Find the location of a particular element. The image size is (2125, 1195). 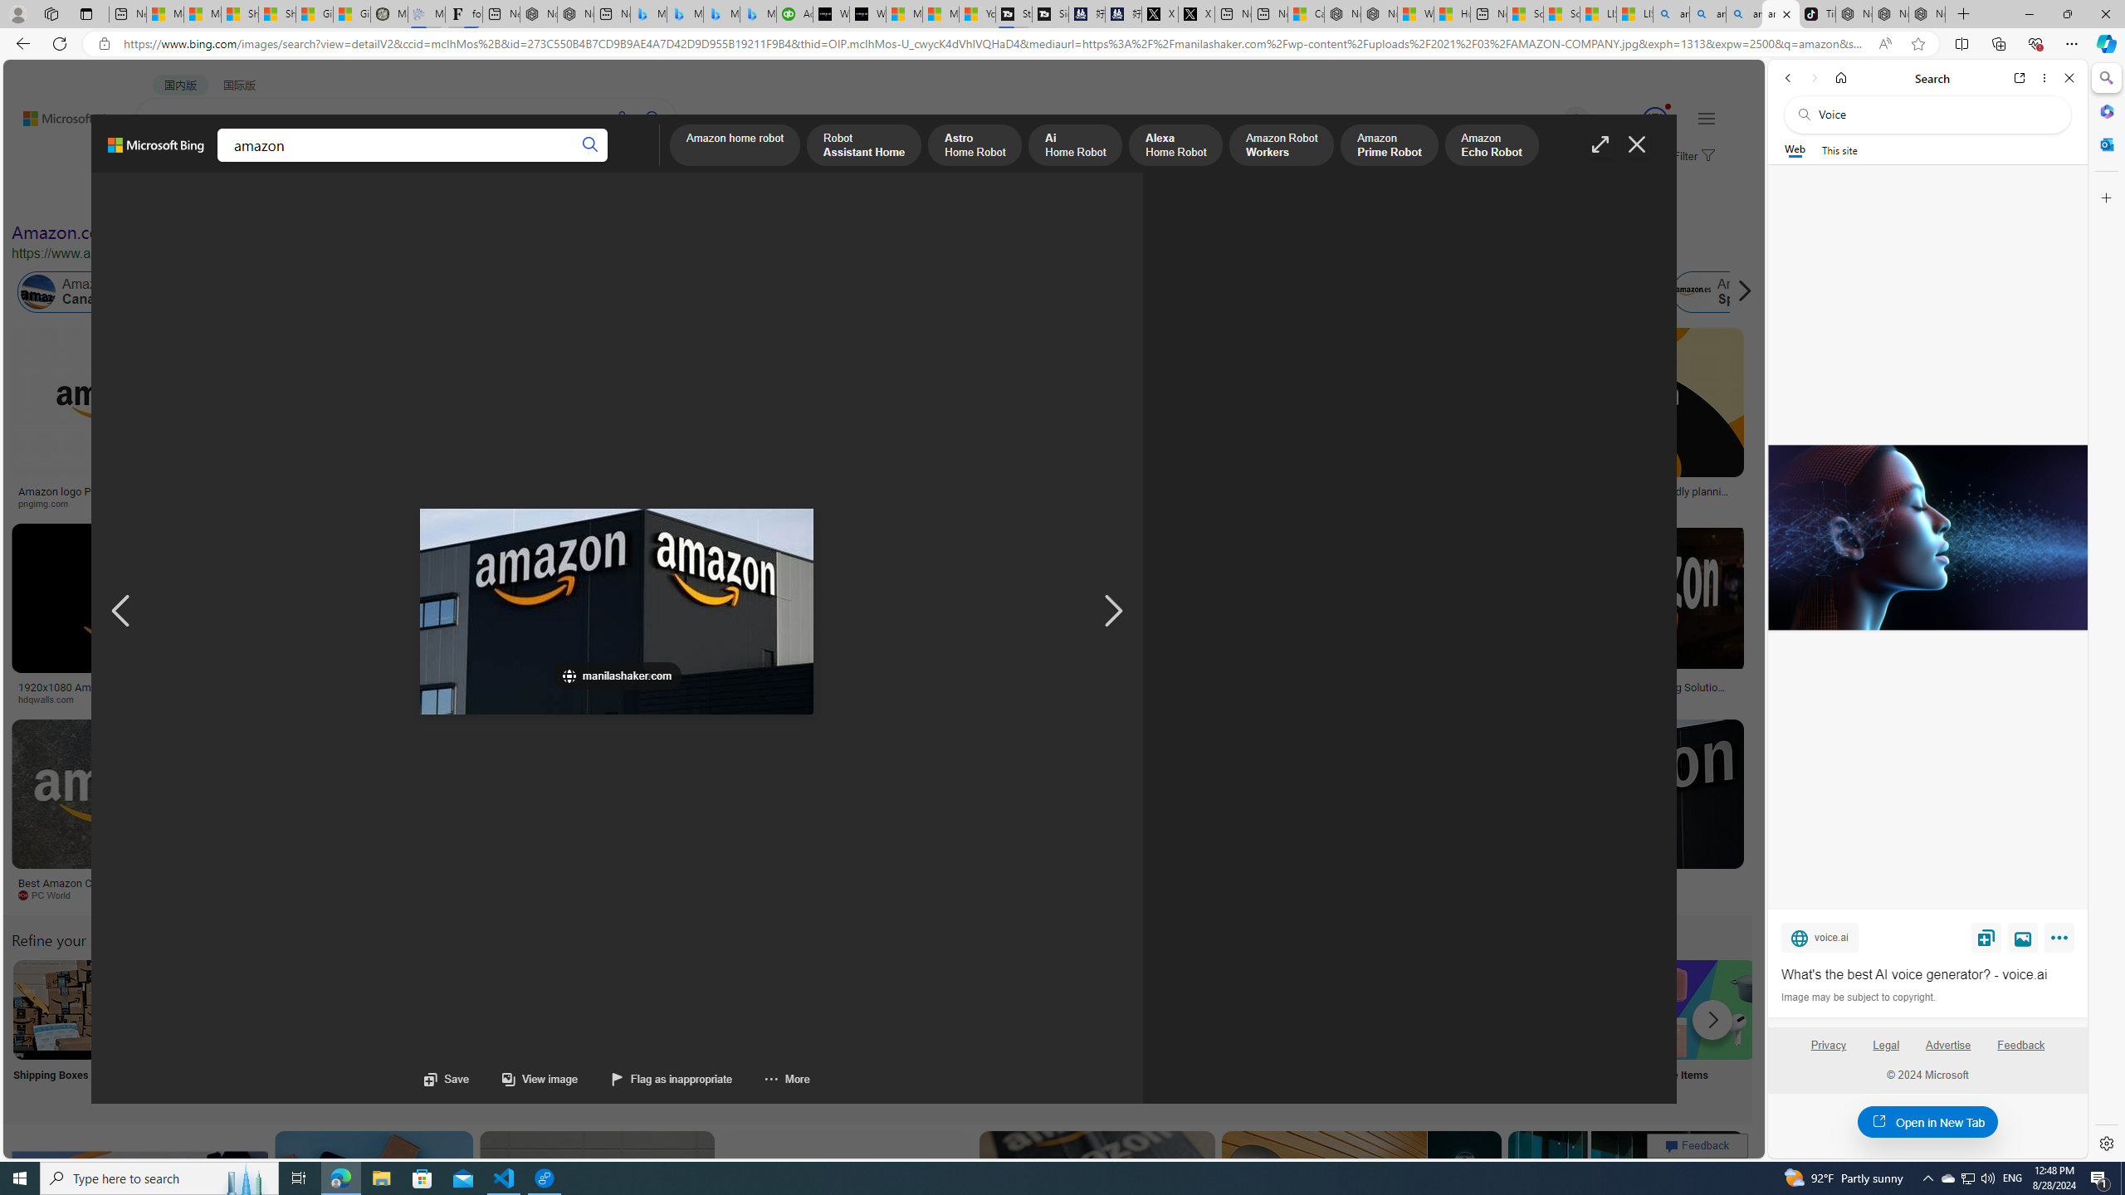

theverge.com is located at coordinates (1632, 503).